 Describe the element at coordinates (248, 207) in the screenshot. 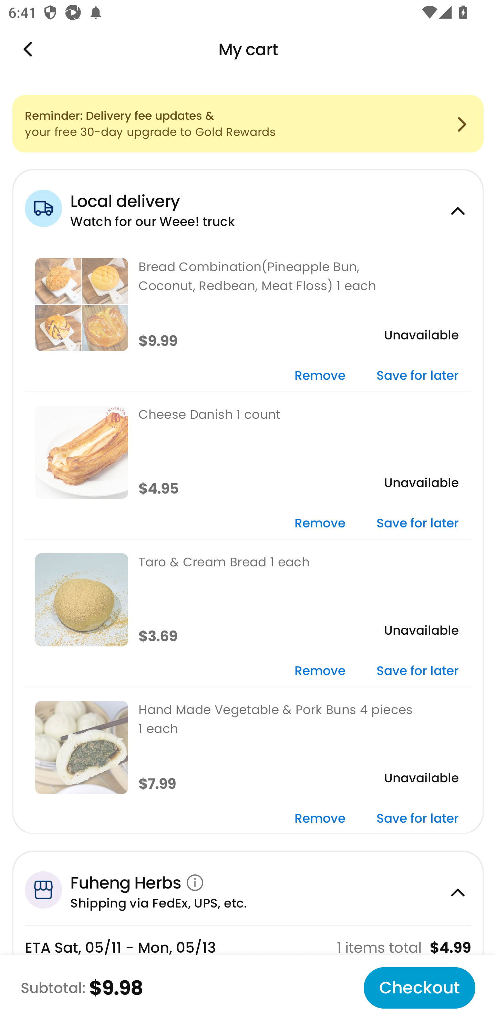

I see `Local delivery Watch for our Weee! truck` at that location.